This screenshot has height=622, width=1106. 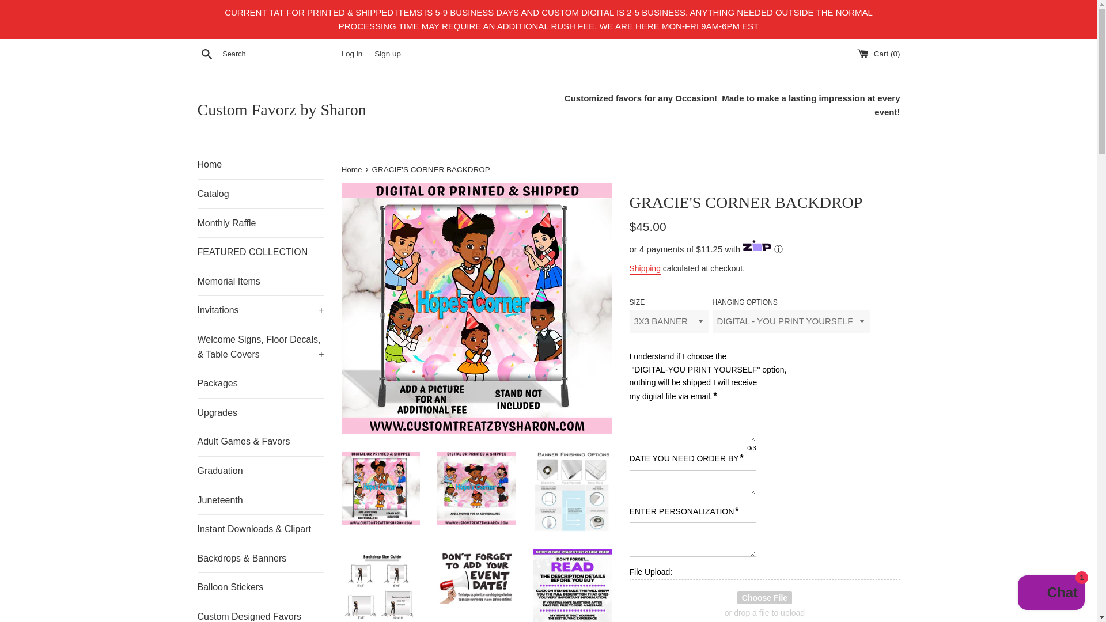 What do you see at coordinates (260, 500) in the screenshot?
I see `Juneteenth` at bounding box center [260, 500].